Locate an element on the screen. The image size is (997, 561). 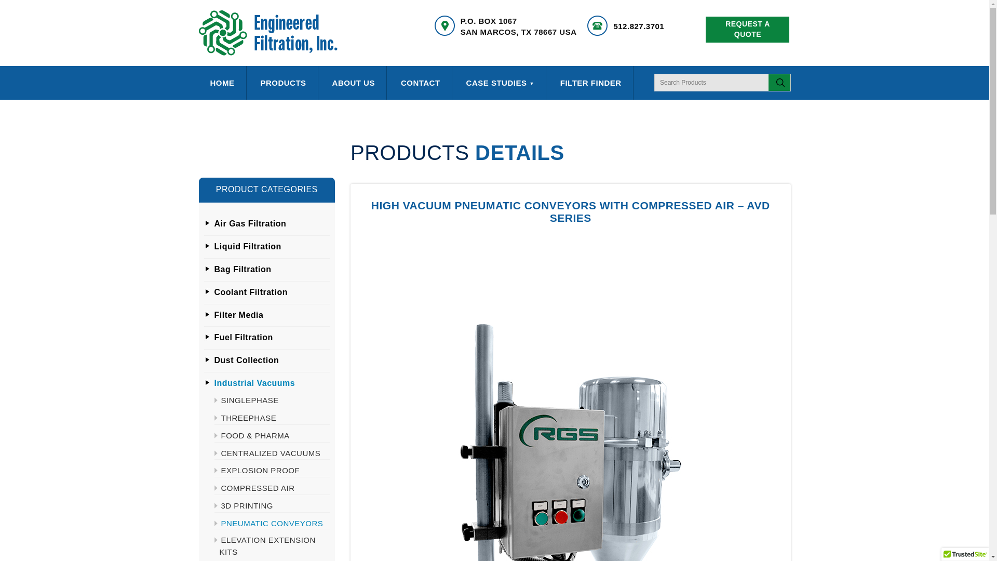
PRODUCTS is located at coordinates (282, 83).